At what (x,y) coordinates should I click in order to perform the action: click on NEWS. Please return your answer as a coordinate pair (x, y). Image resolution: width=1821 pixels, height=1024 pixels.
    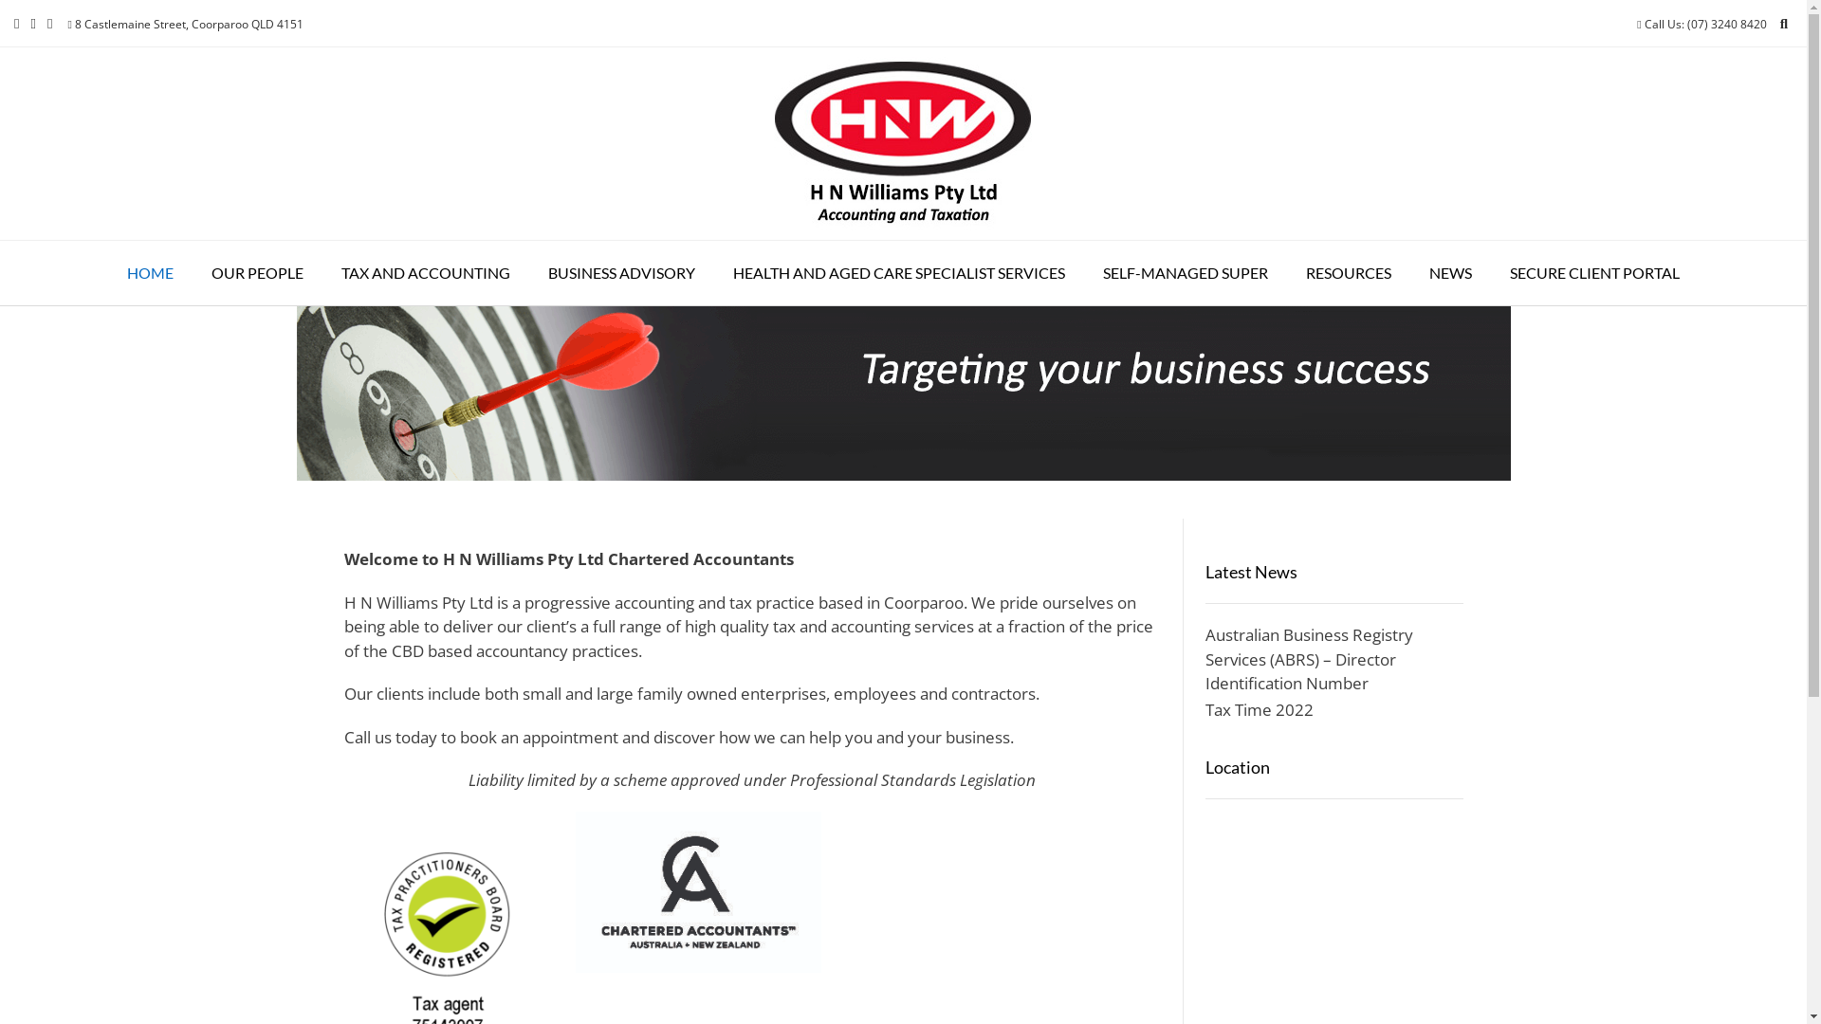
    Looking at the image, I should click on (1451, 273).